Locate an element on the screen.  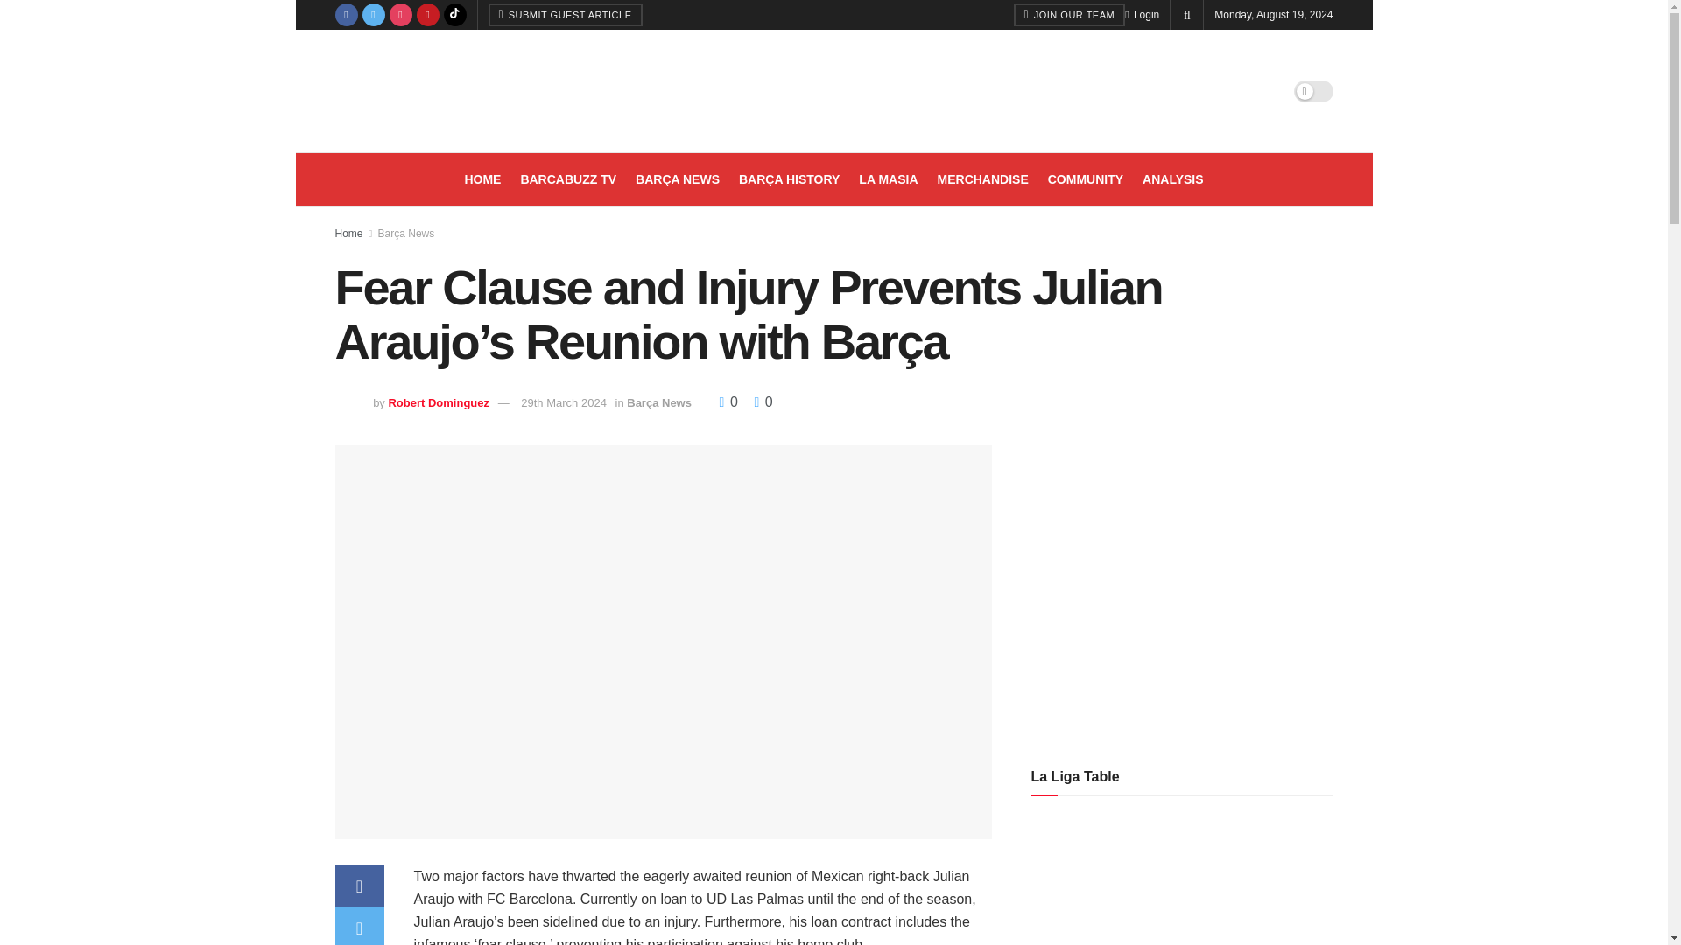
YouTube video player is located at coordinates (1277, 583).